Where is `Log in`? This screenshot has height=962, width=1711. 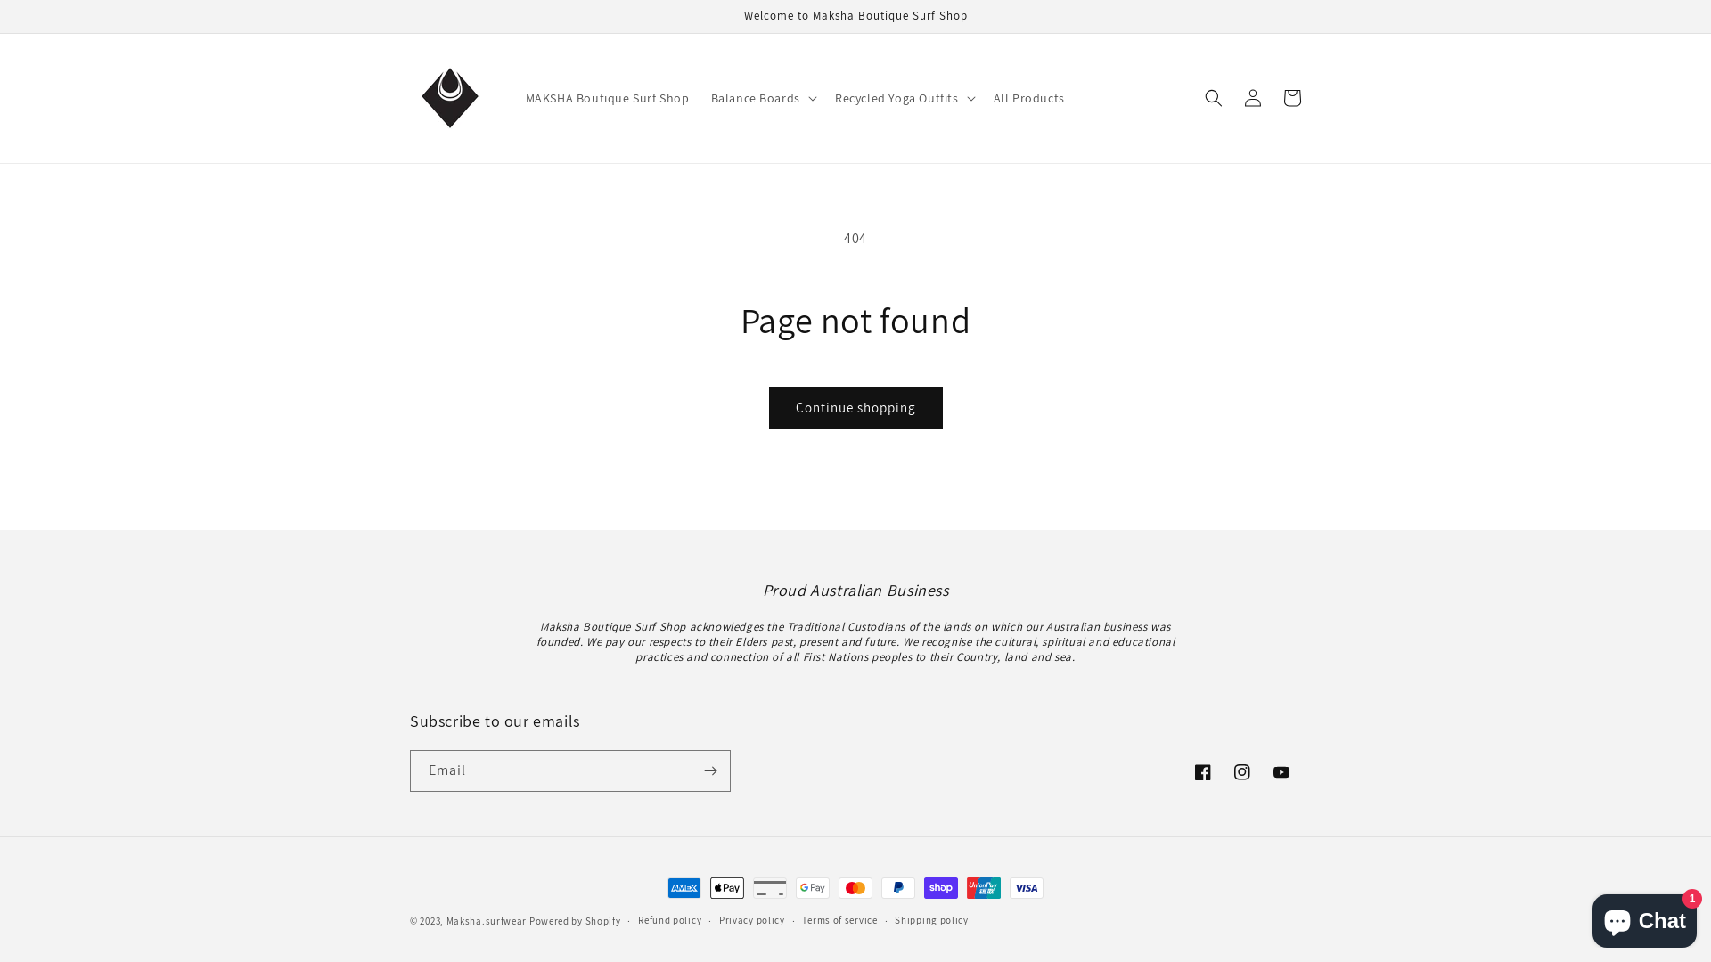
Log in is located at coordinates (1253, 98).